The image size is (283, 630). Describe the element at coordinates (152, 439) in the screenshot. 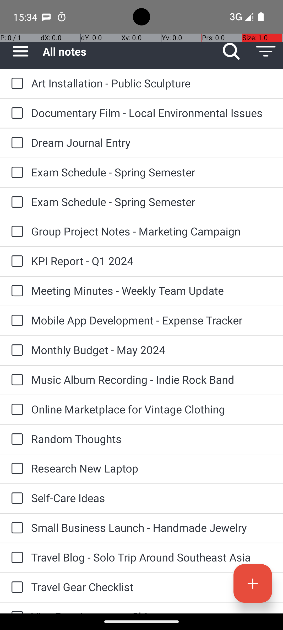

I see `Random Thoughts` at that location.